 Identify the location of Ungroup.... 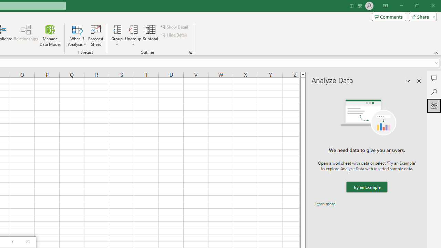
(133, 29).